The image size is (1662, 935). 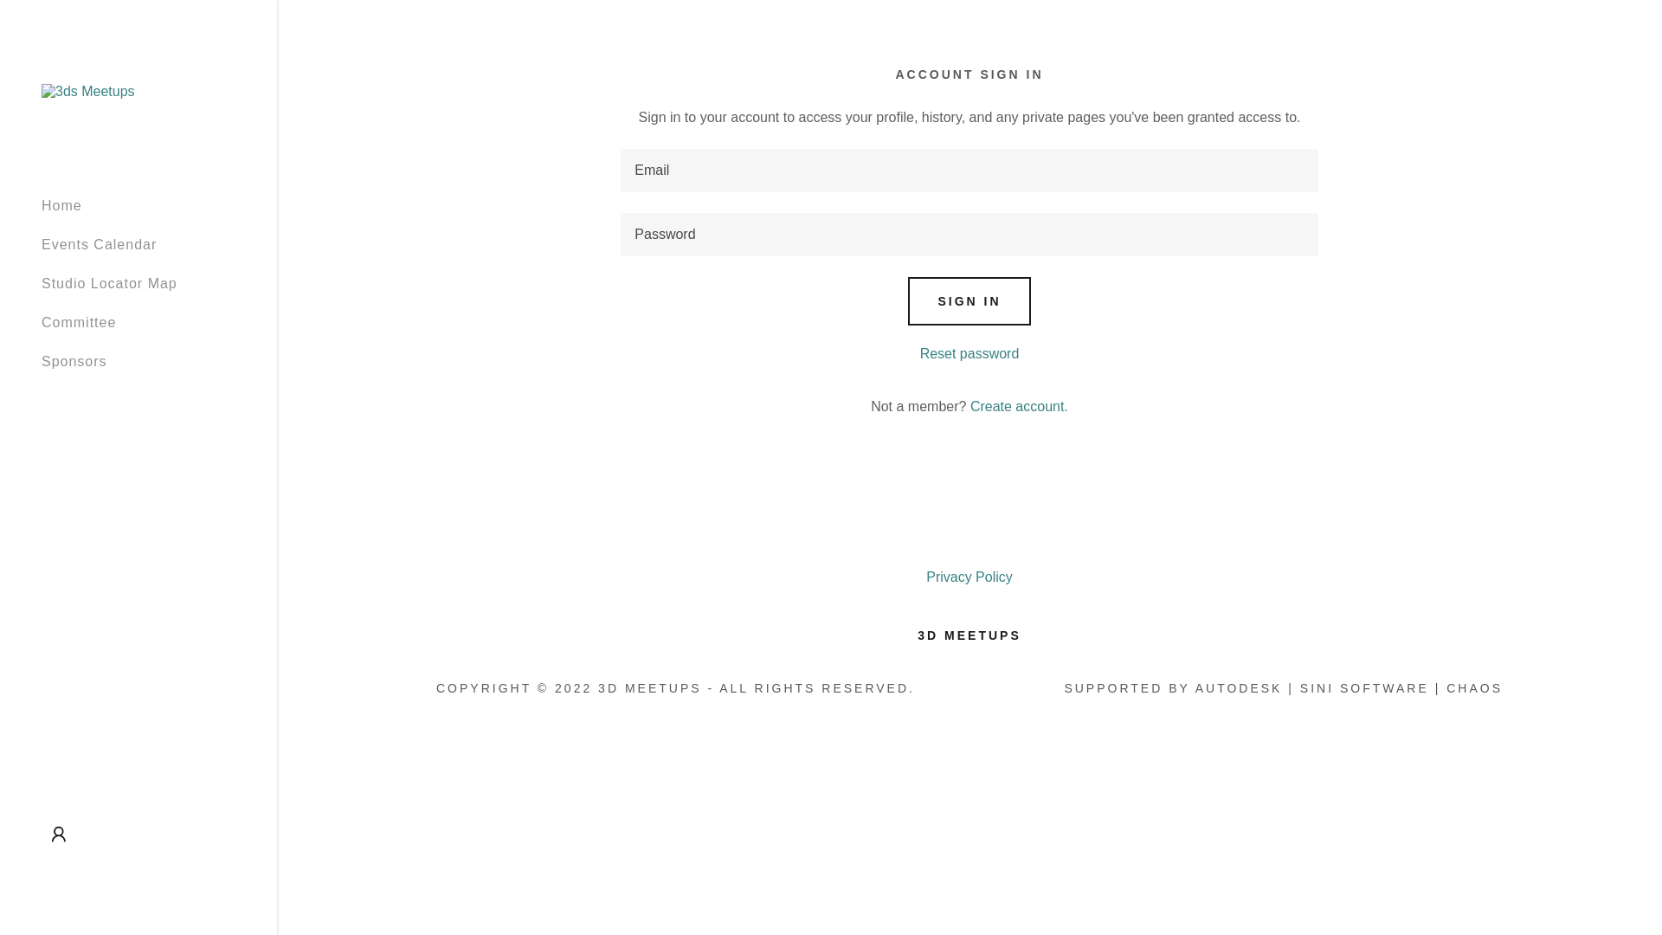 What do you see at coordinates (88, 90) in the screenshot?
I see `3ds Meetups` at bounding box center [88, 90].